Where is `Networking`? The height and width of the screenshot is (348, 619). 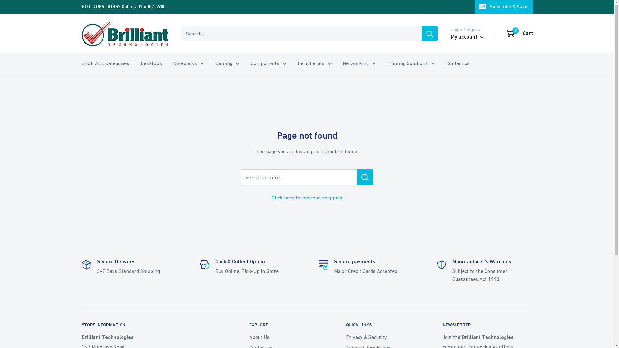 Networking is located at coordinates (359, 63).